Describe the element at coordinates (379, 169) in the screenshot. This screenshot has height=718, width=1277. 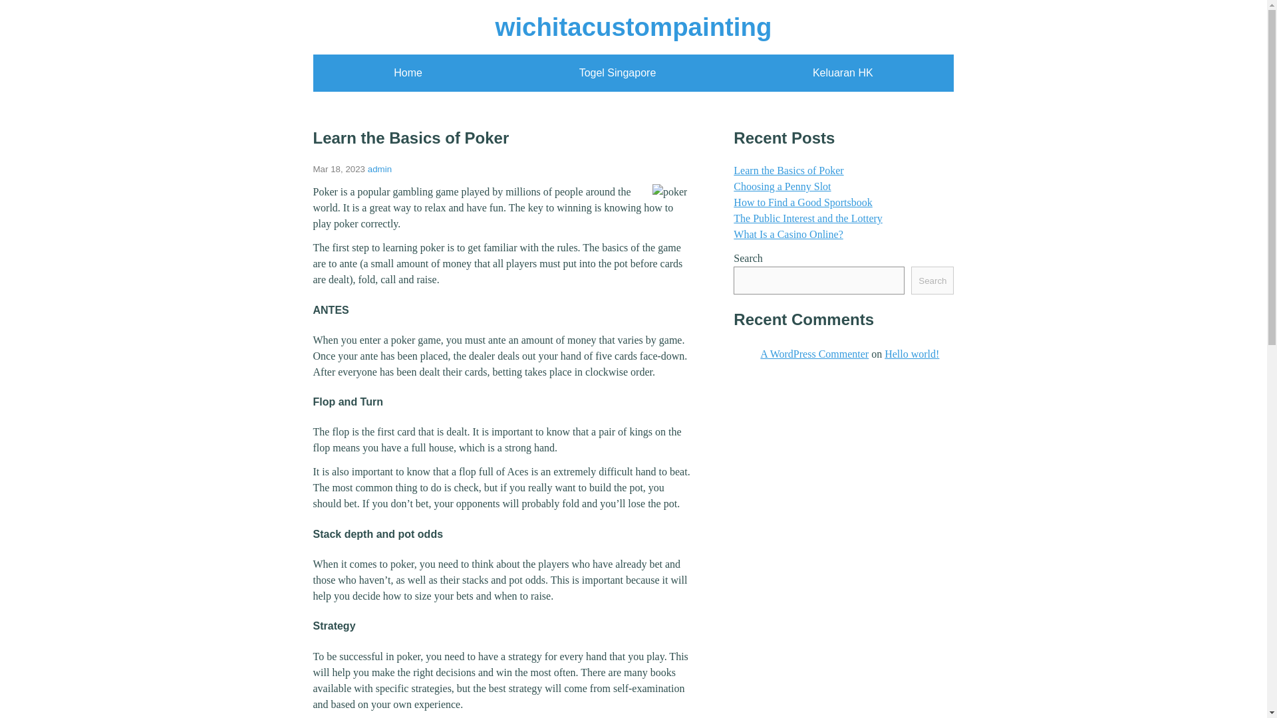
I see `admin` at that location.